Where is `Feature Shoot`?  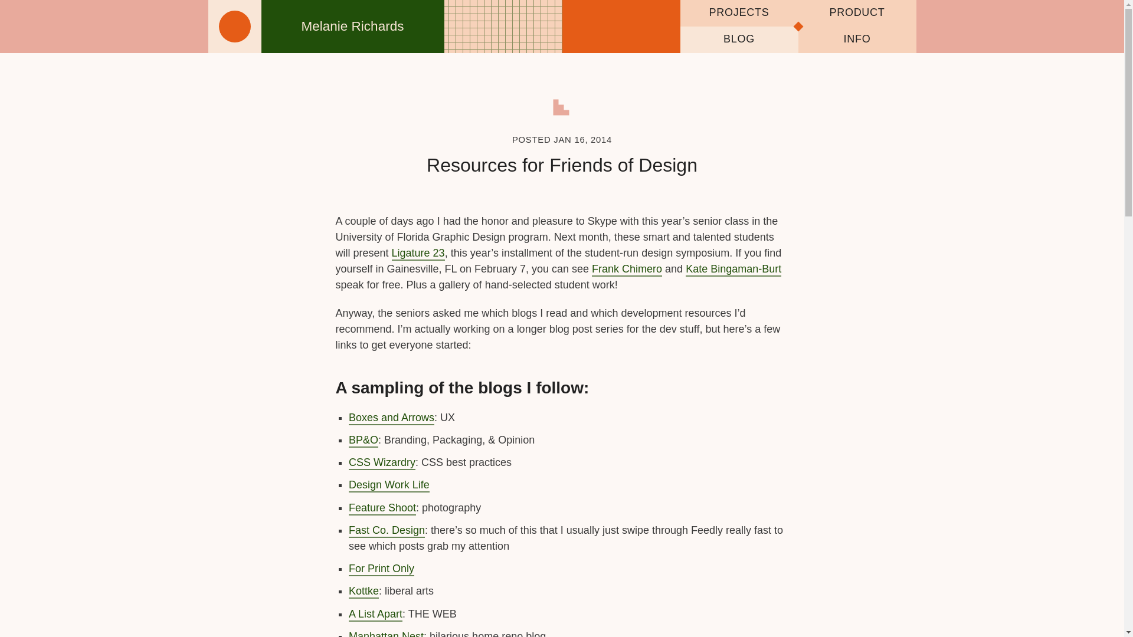 Feature Shoot is located at coordinates (382, 508).